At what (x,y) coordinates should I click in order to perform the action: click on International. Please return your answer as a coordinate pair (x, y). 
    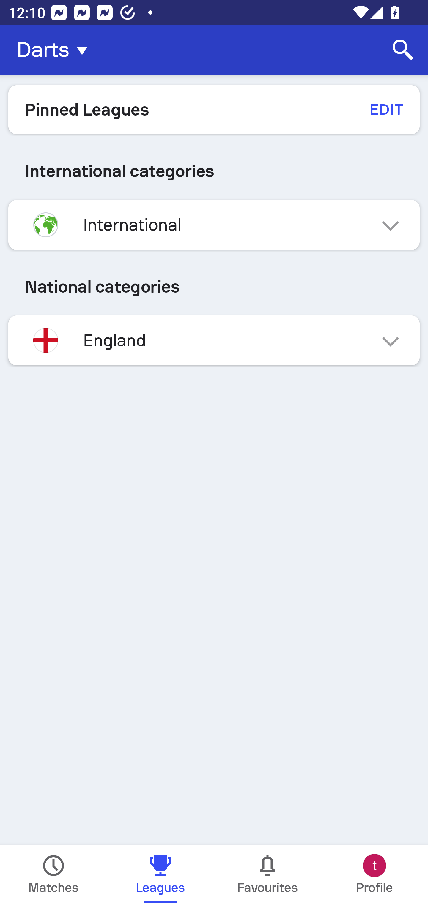
    Looking at the image, I should click on (214, 225).